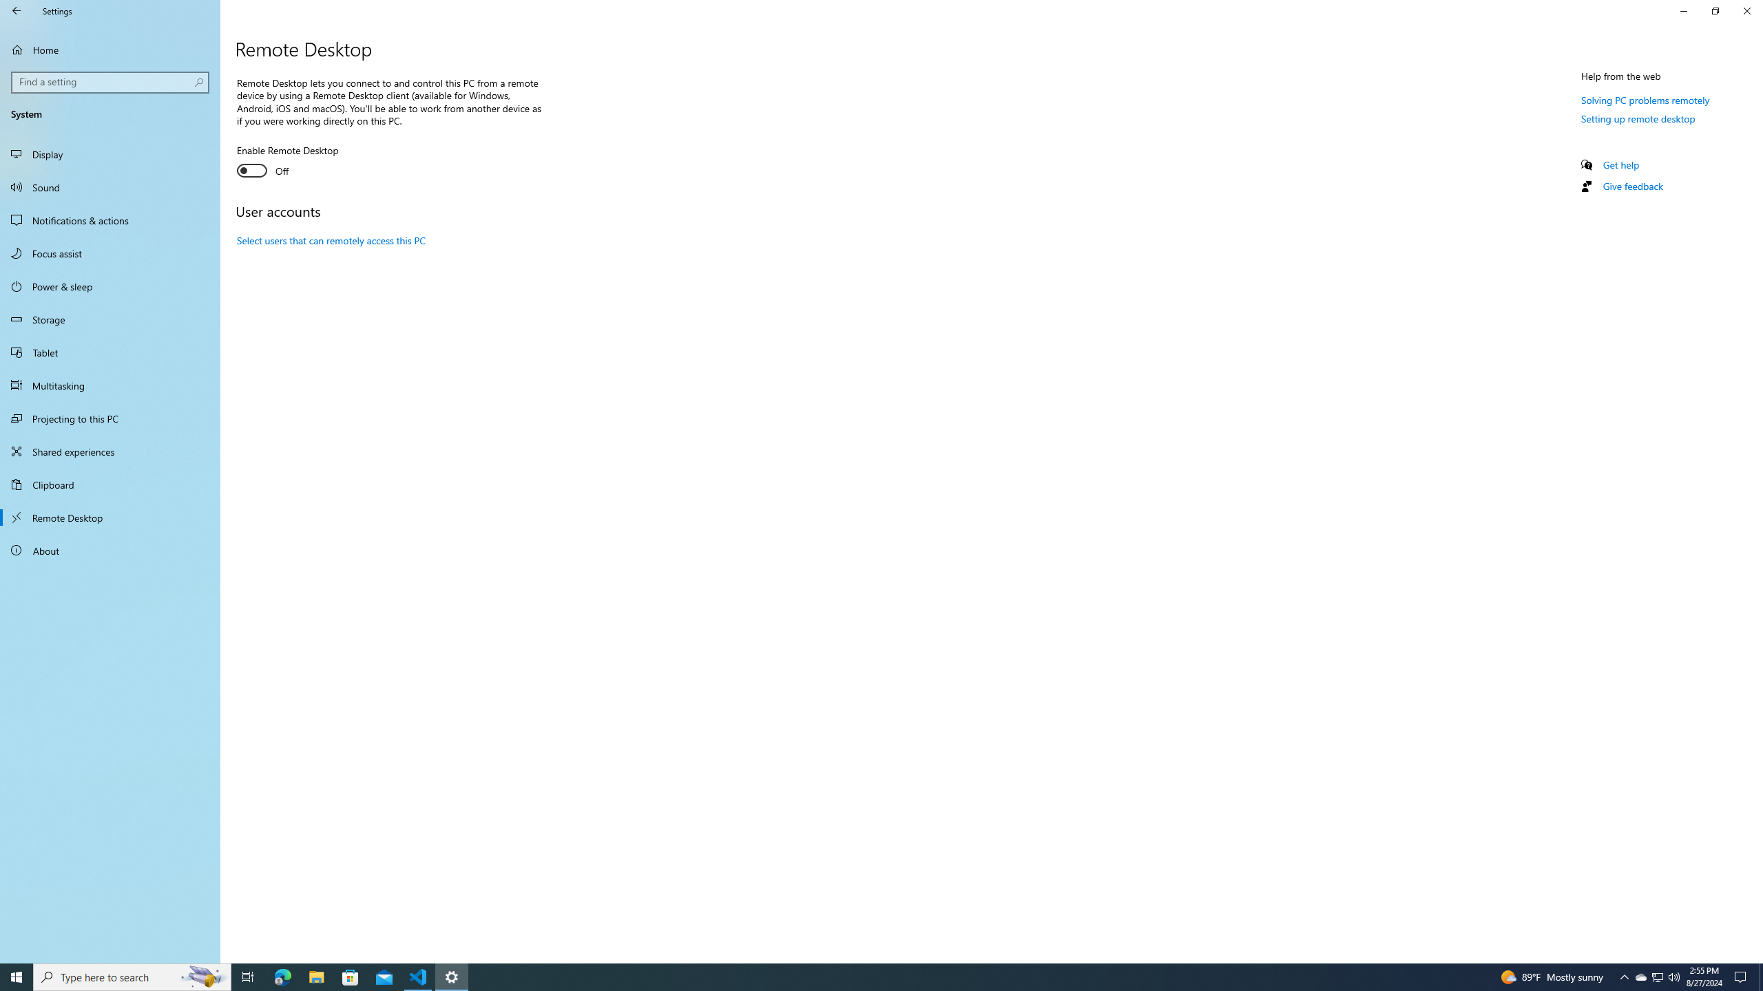  Describe the element at coordinates (17, 11) in the screenshot. I see `Back` at that location.